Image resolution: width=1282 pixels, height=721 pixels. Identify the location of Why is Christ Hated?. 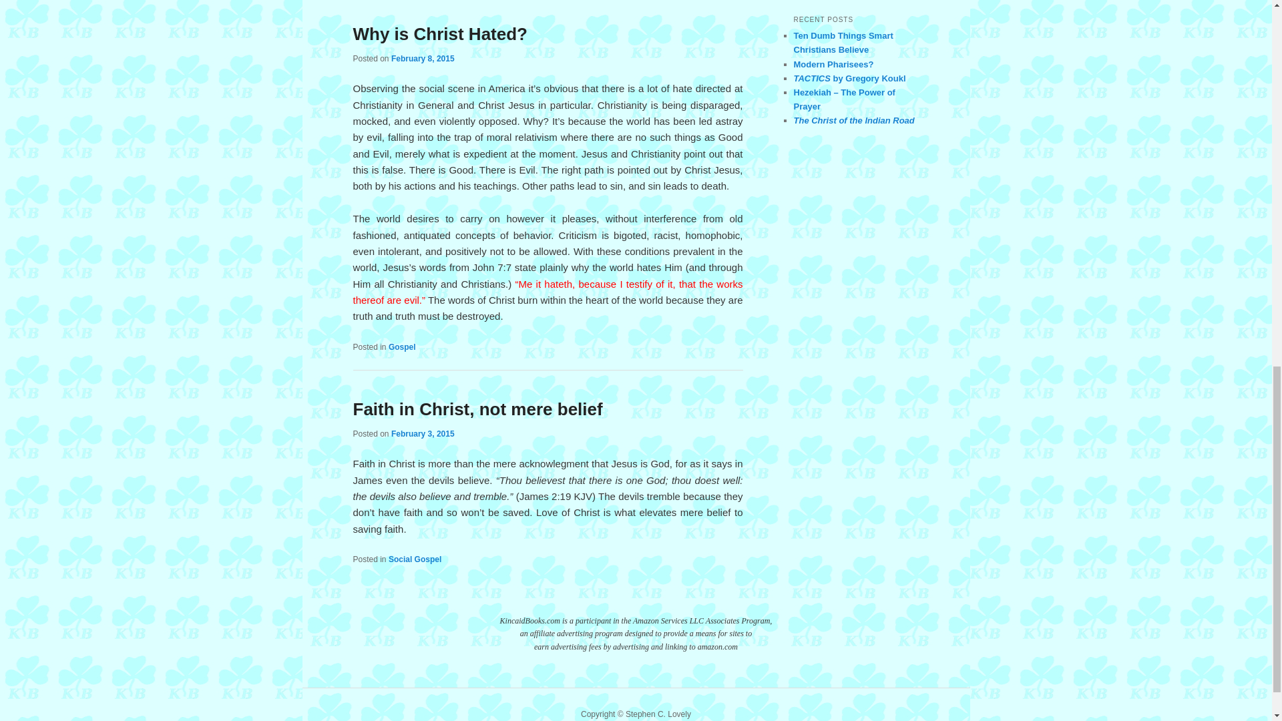
(439, 33).